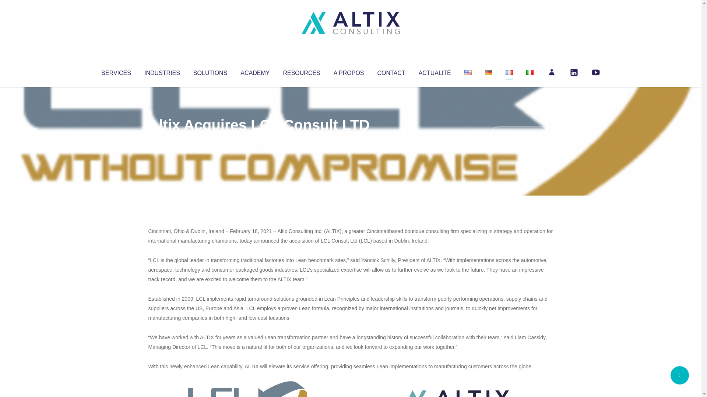 This screenshot has height=397, width=707. Describe the element at coordinates (257, 140) in the screenshot. I see `Uncategorized` at that location.